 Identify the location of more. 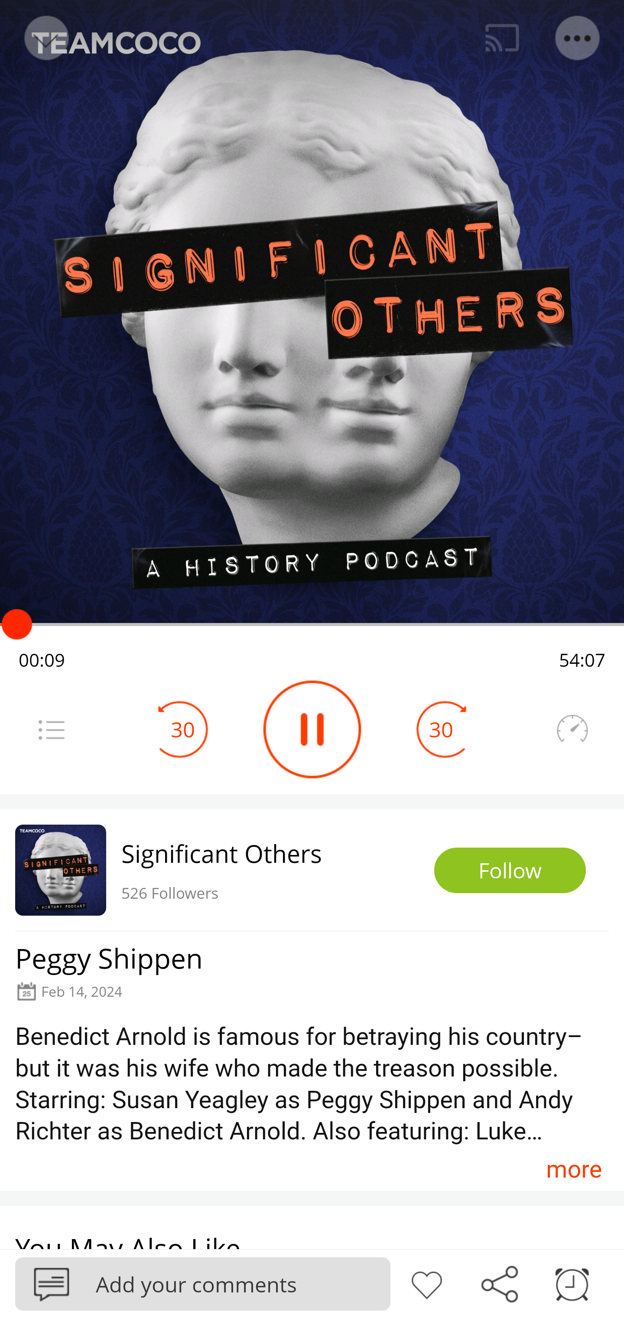
(574, 1169).